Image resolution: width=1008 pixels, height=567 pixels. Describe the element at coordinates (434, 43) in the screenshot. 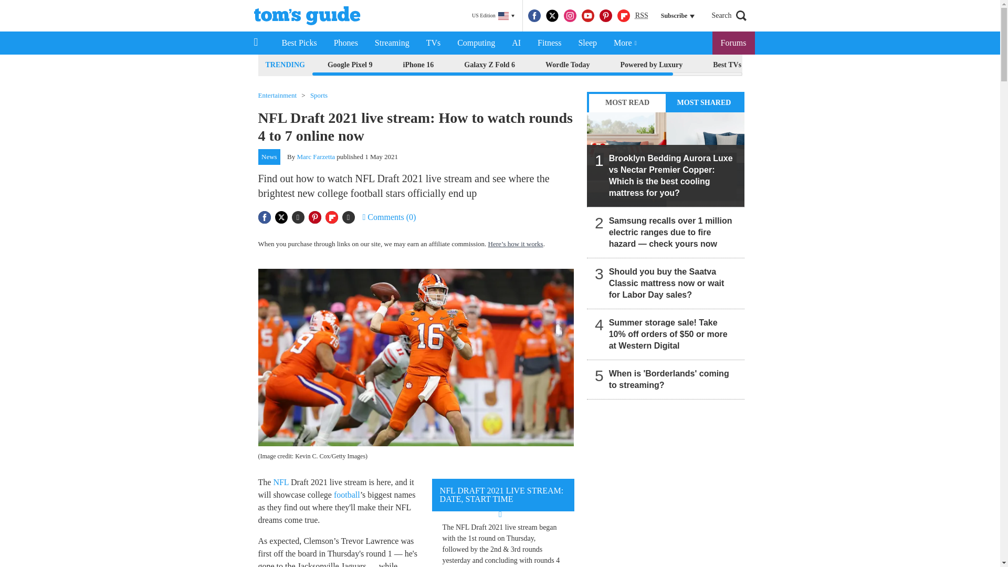

I see `TVs` at that location.